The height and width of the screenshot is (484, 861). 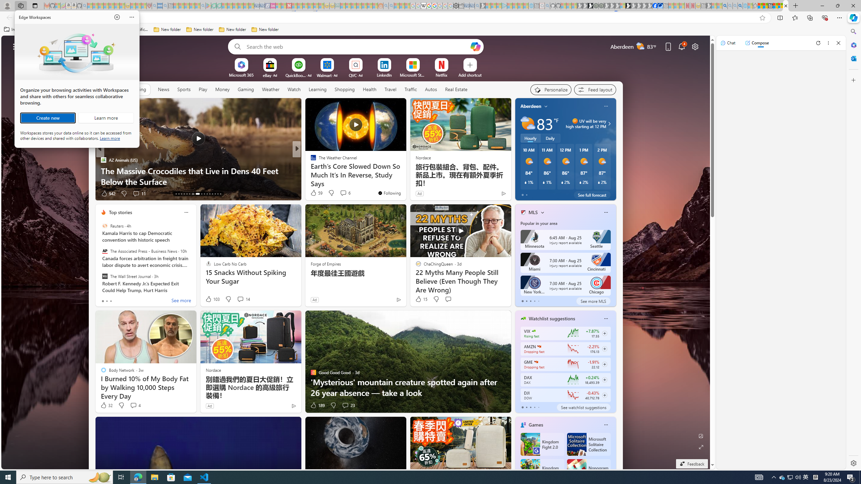 What do you see at coordinates (542, 212) in the screenshot?
I see `More interests` at bounding box center [542, 212].